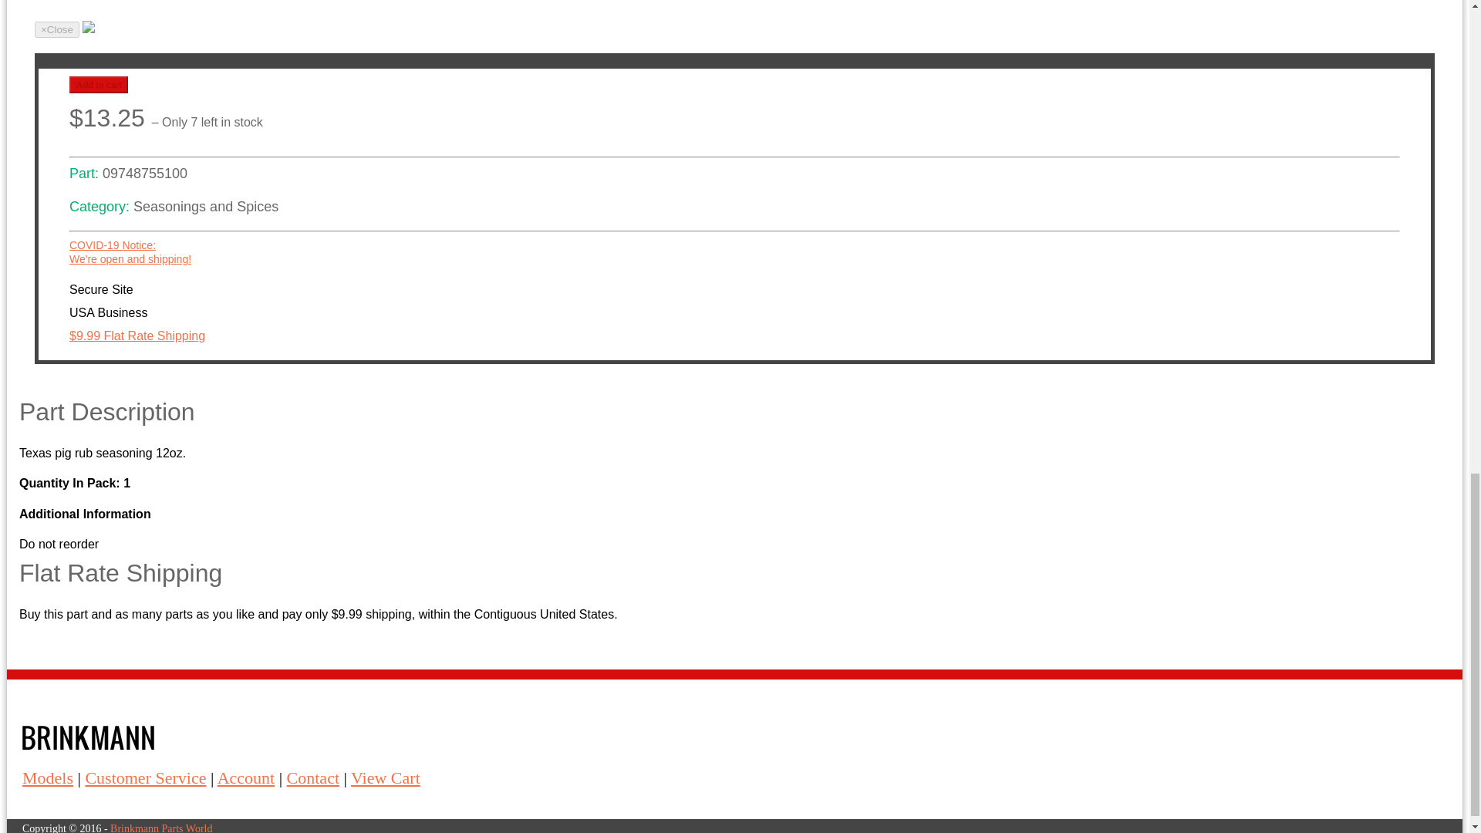  What do you see at coordinates (99, 85) in the screenshot?
I see `View Cart` at bounding box center [99, 85].